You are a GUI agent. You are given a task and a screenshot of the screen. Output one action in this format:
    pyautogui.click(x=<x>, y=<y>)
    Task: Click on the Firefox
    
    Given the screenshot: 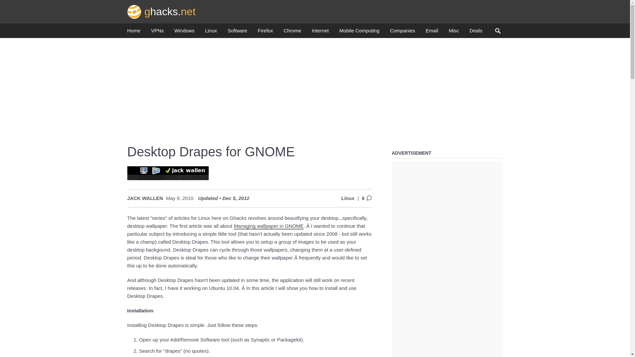 What is the action you would take?
    pyautogui.click(x=265, y=32)
    